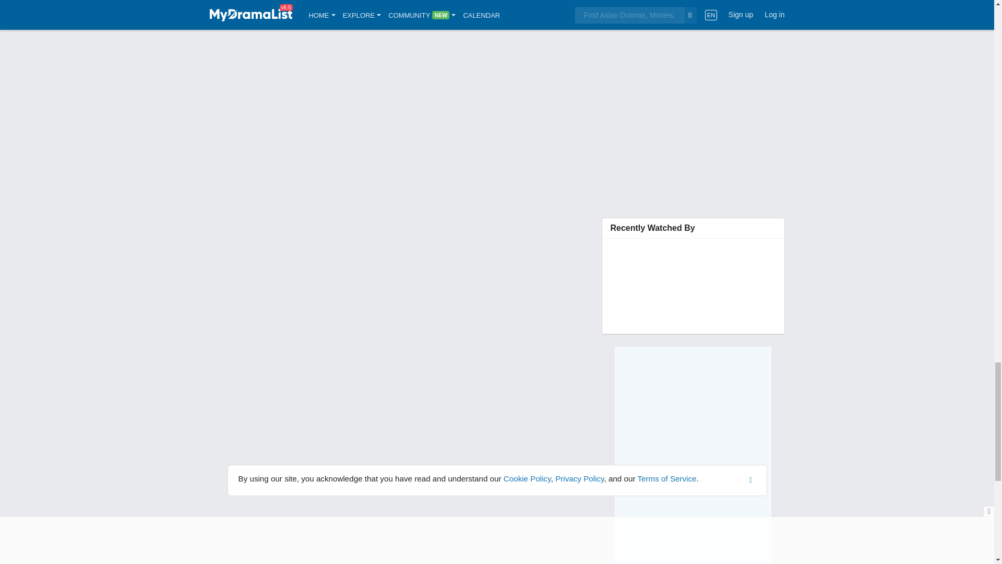  Describe the element at coordinates (693, 28) in the screenshot. I see `Insticator Content Engagement Unit` at that location.